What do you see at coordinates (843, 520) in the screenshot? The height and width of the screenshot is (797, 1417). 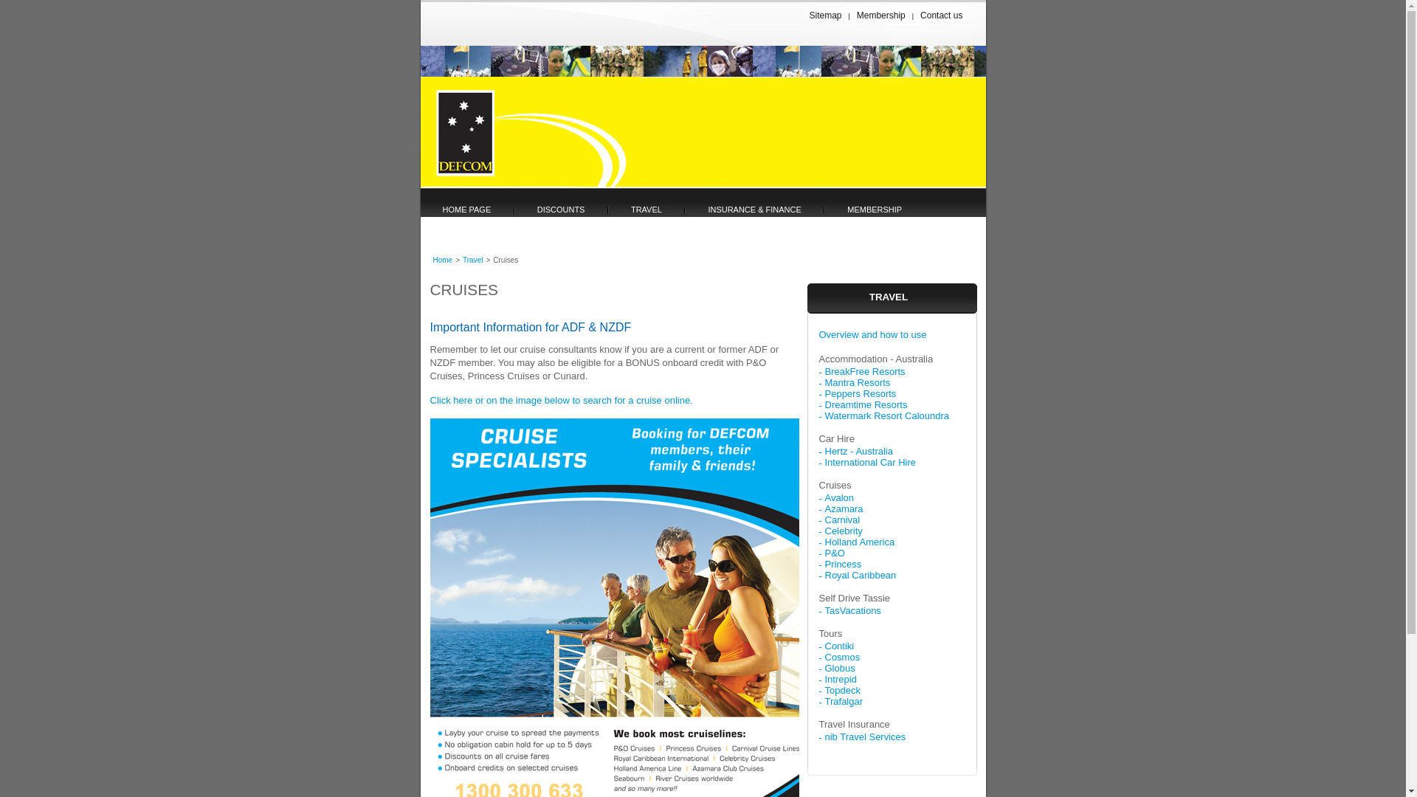 I see `Carnival` at bounding box center [843, 520].